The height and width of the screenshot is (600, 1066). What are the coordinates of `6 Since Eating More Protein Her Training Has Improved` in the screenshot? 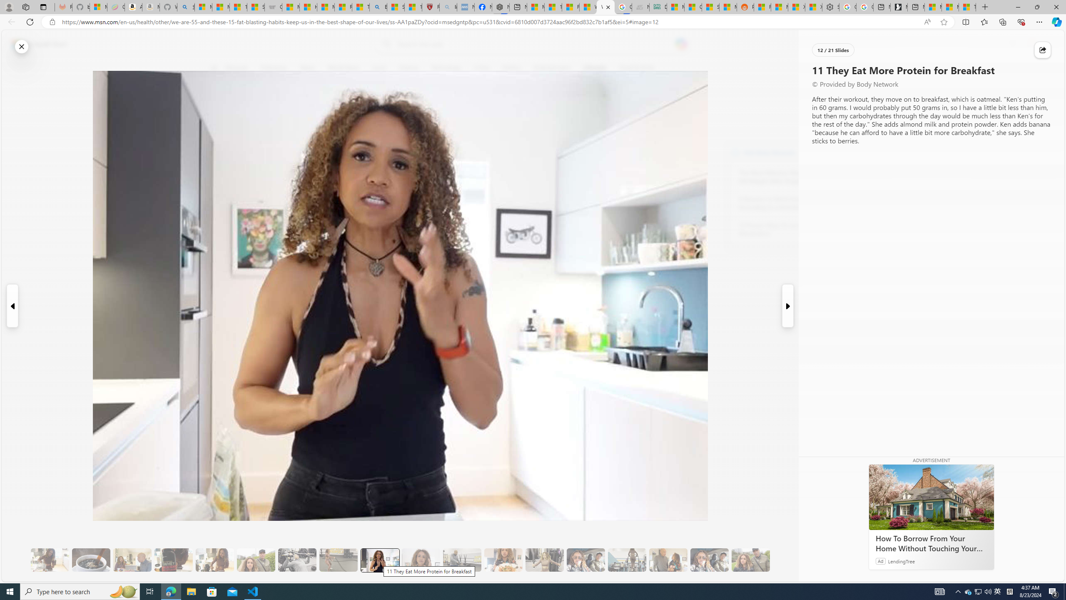 It's located at (174, 560).